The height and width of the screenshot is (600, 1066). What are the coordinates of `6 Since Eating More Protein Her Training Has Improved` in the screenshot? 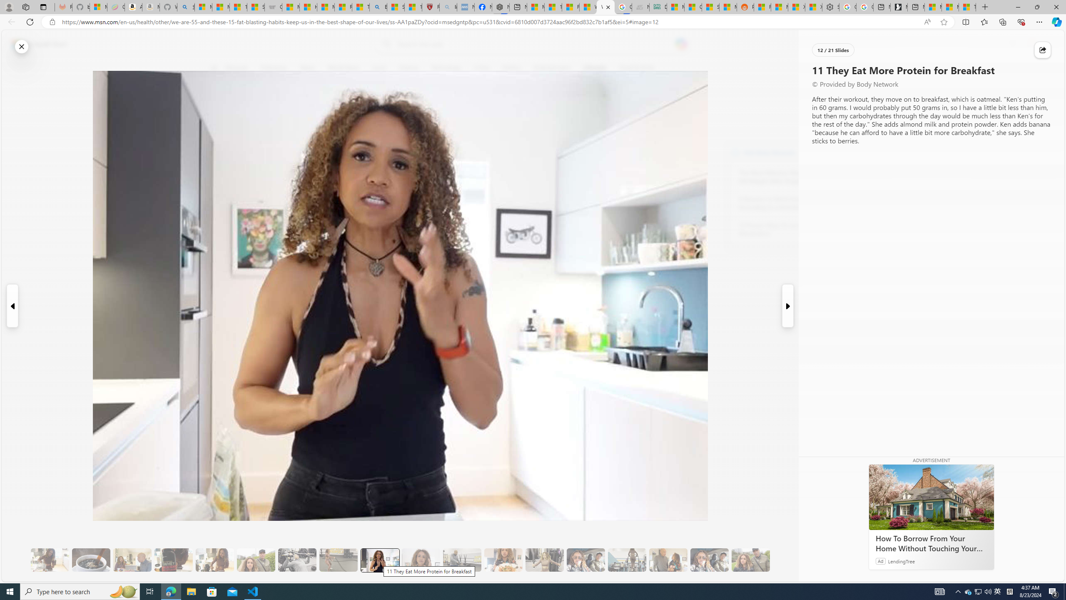 It's located at (174, 560).